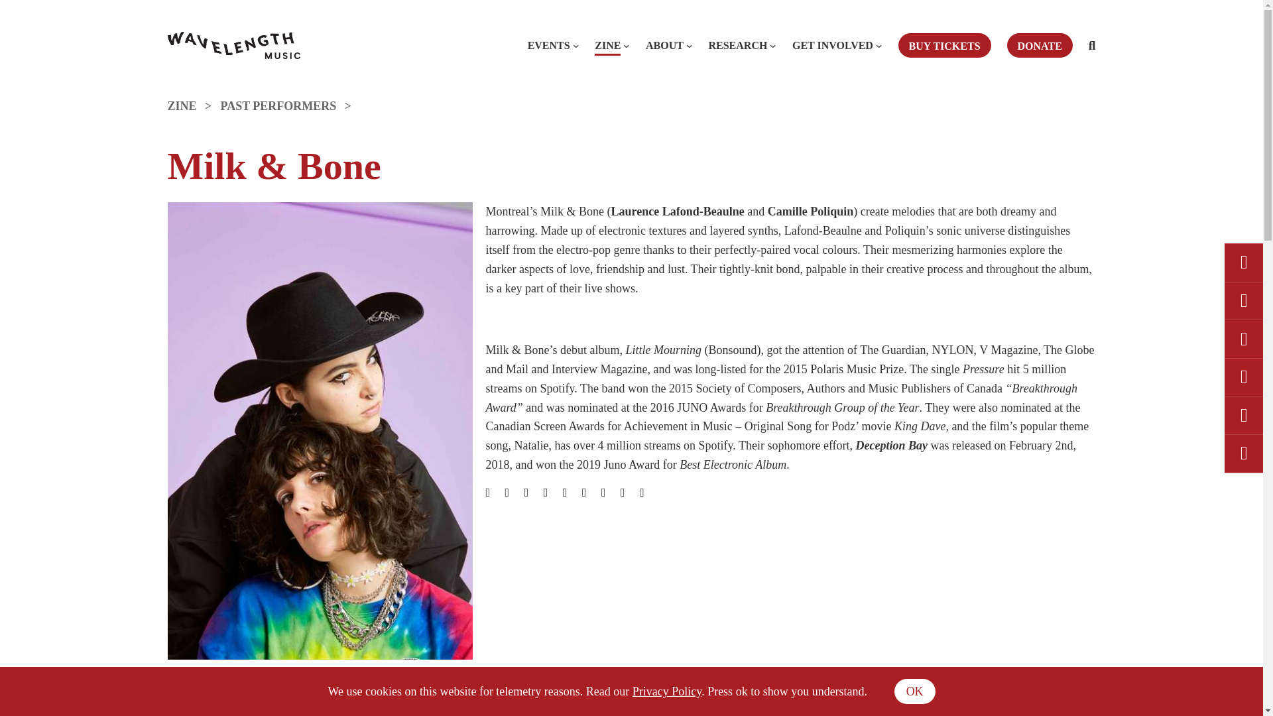 The image size is (1273, 716). What do you see at coordinates (290, 106) in the screenshot?
I see `PAST PERFORMERS` at bounding box center [290, 106].